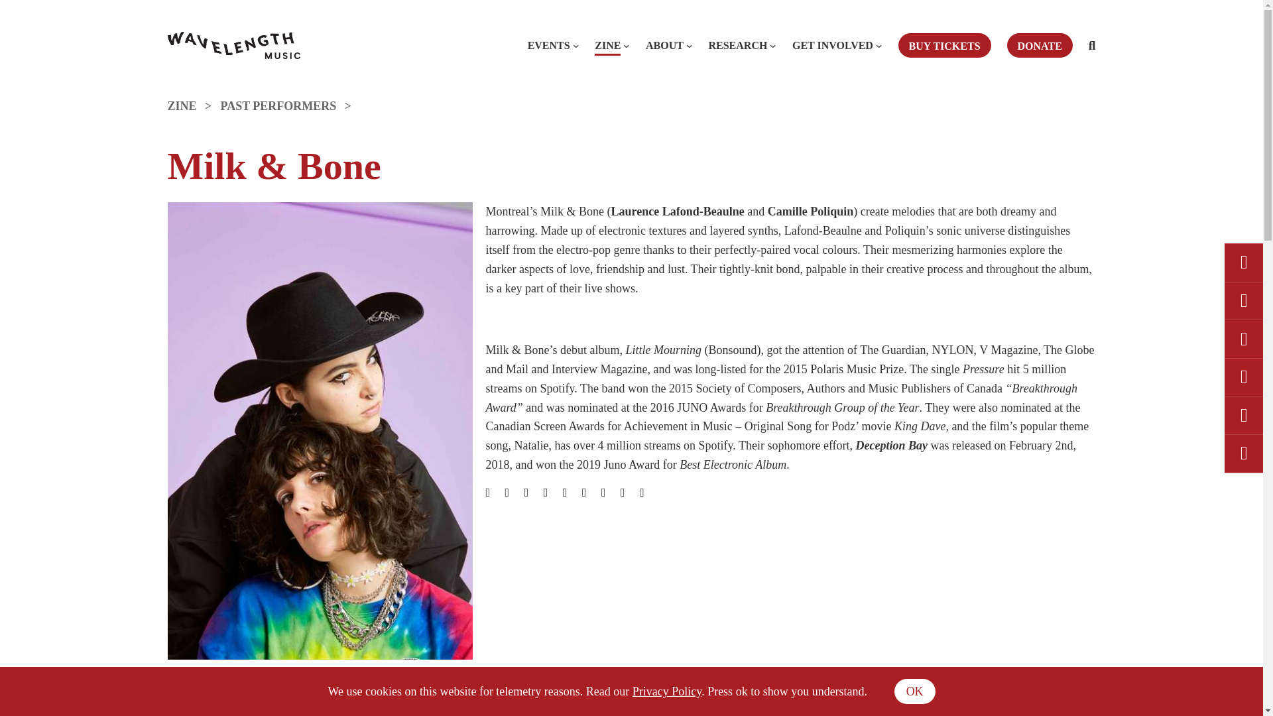 The image size is (1273, 716). What do you see at coordinates (290, 106) in the screenshot?
I see `PAST PERFORMERS` at bounding box center [290, 106].